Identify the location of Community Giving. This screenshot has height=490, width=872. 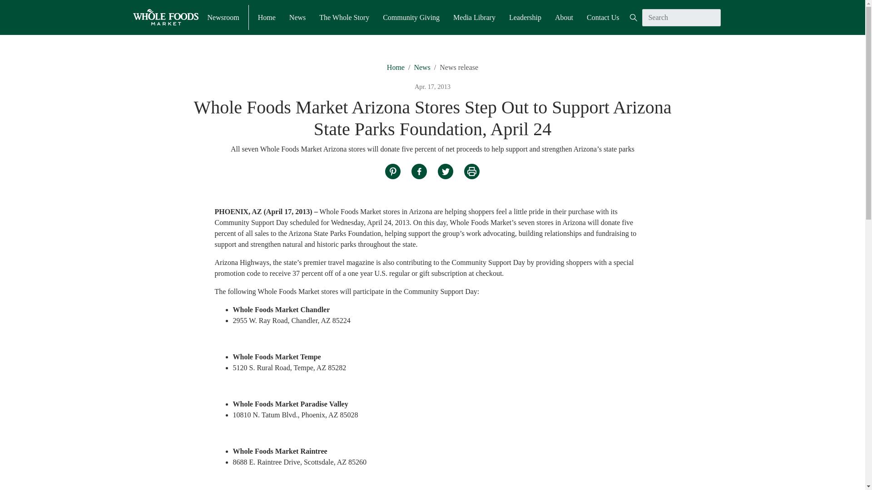
(411, 17).